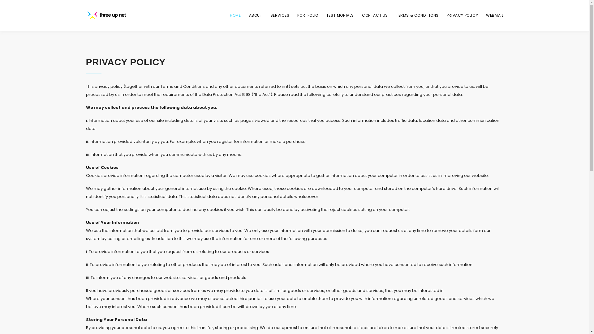 This screenshot has width=594, height=334. What do you see at coordinates (280, 15) in the screenshot?
I see `SERVICES` at bounding box center [280, 15].